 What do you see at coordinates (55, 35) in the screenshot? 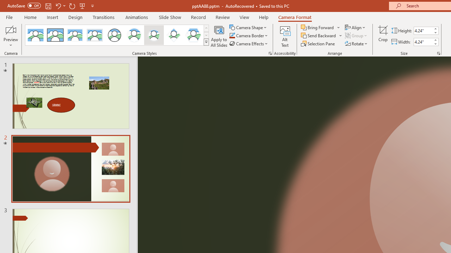
I see `Simple Frame Rectangle` at bounding box center [55, 35].